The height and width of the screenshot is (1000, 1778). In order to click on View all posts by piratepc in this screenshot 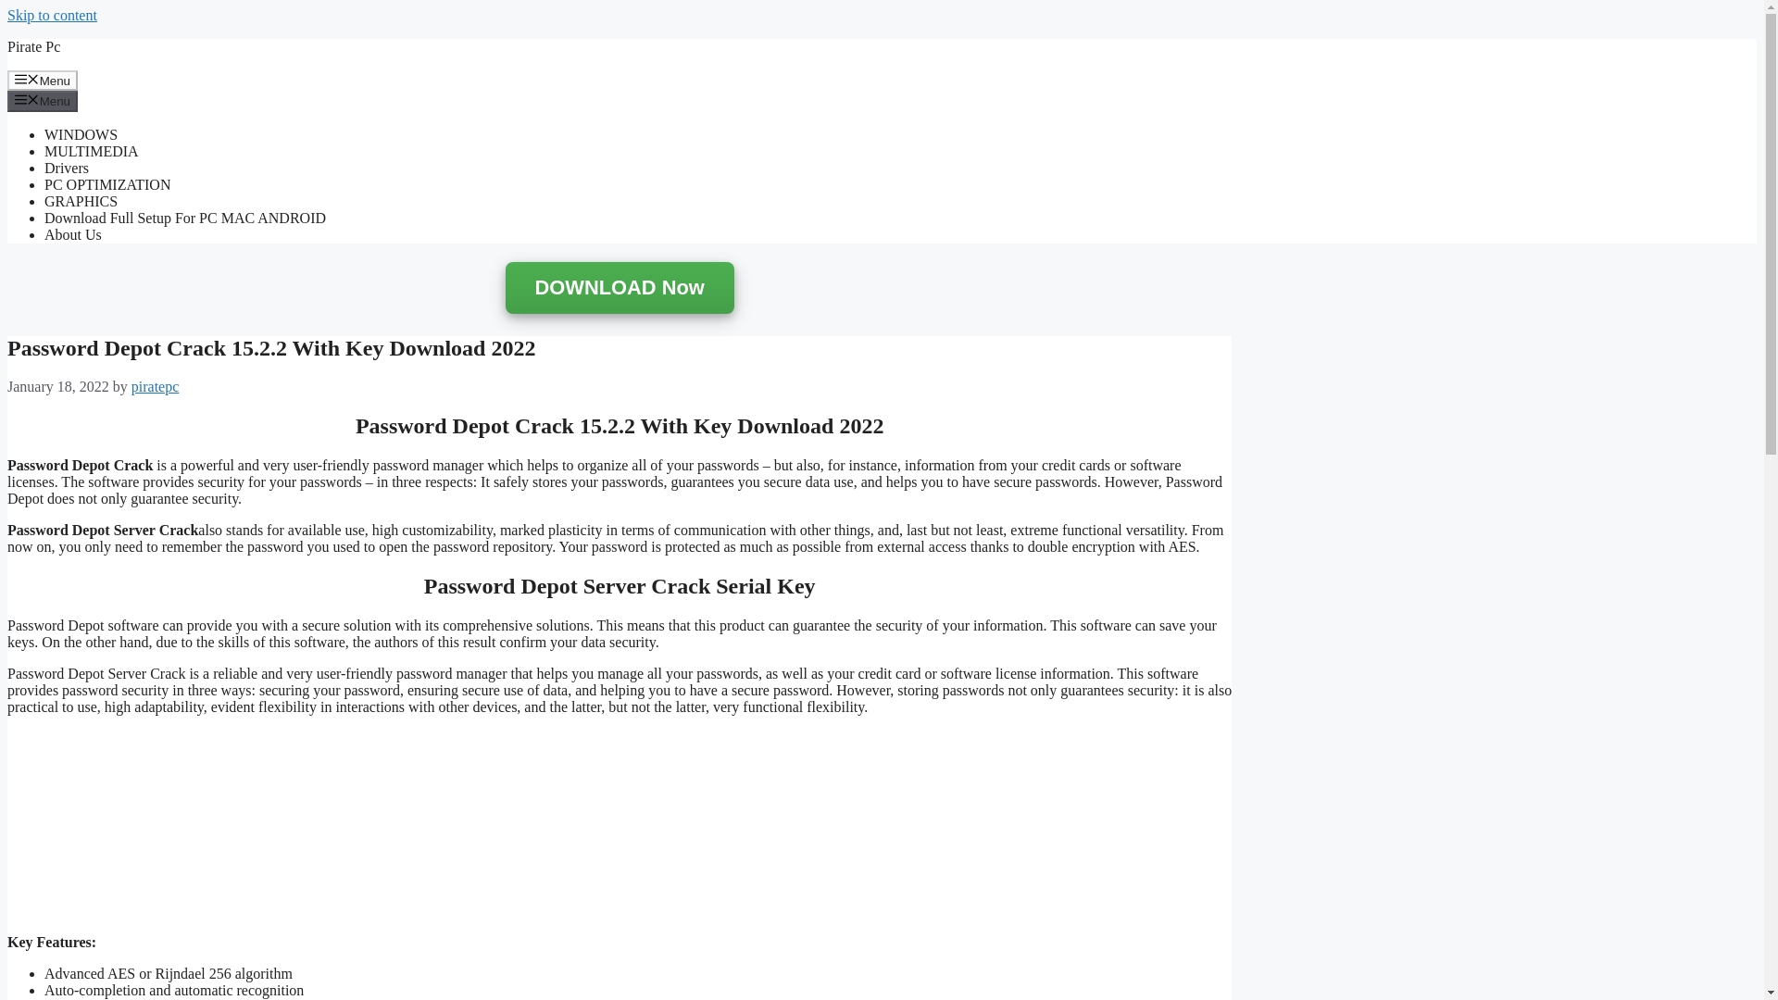, I will do `click(156, 386)`.